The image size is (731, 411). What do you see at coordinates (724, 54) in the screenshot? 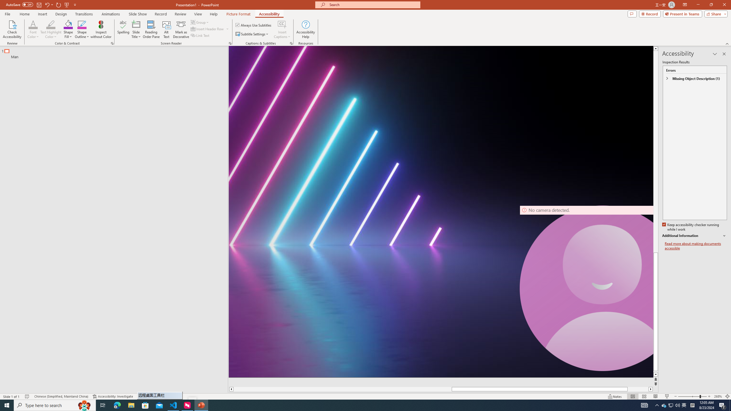
I see `Close pane` at bounding box center [724, 54].